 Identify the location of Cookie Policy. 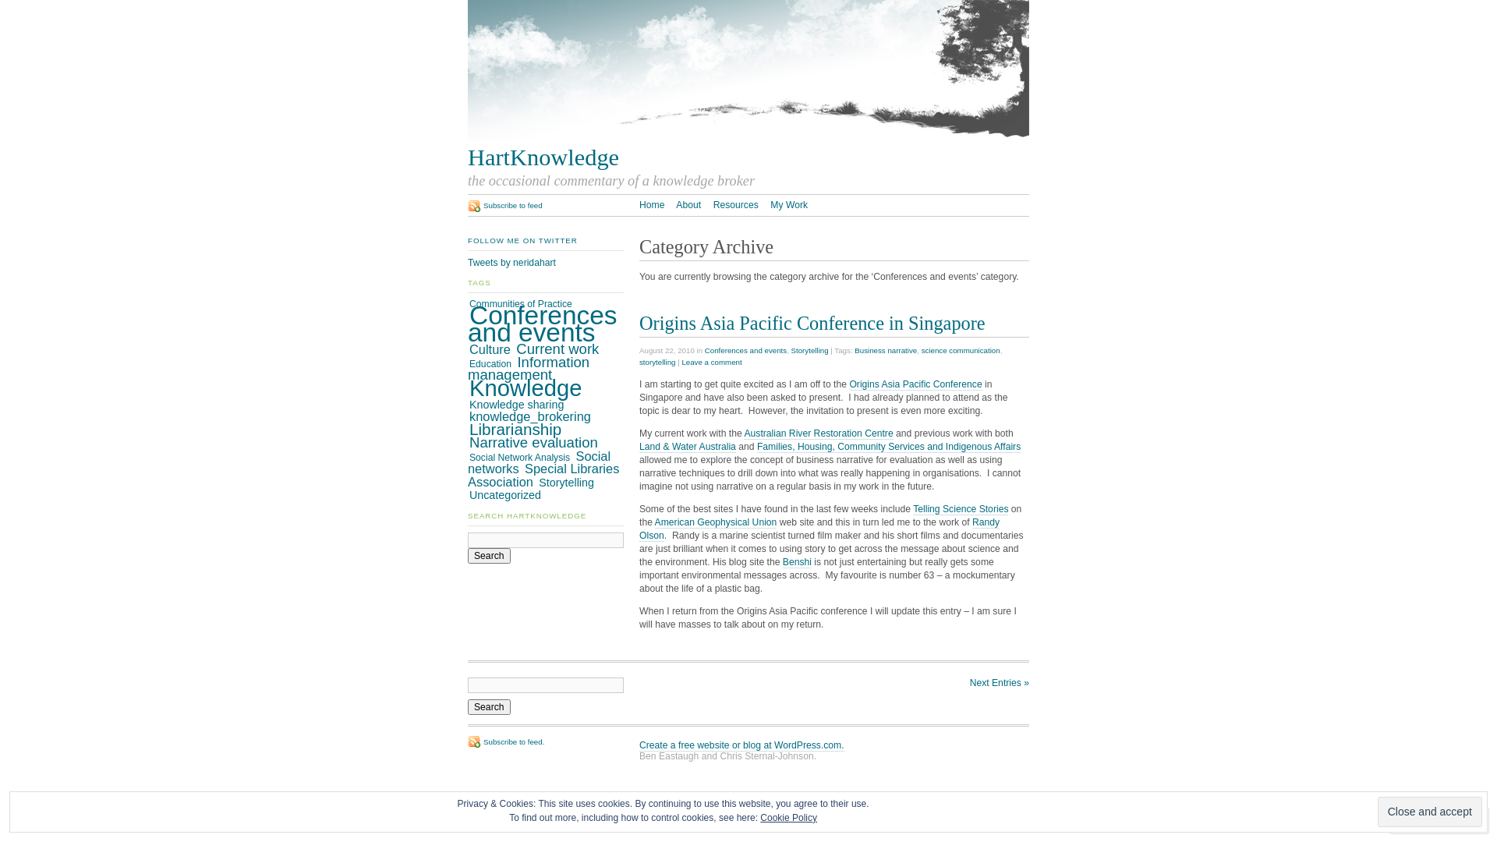
(789, 818).